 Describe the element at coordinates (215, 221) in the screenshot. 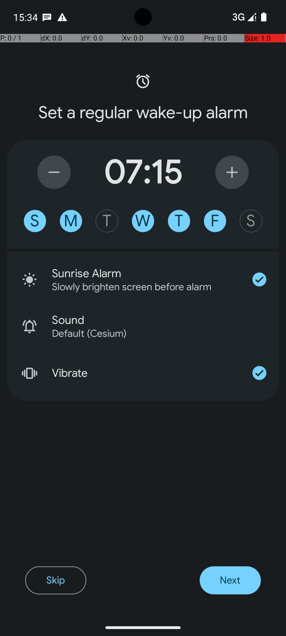

I see `F` at that location.